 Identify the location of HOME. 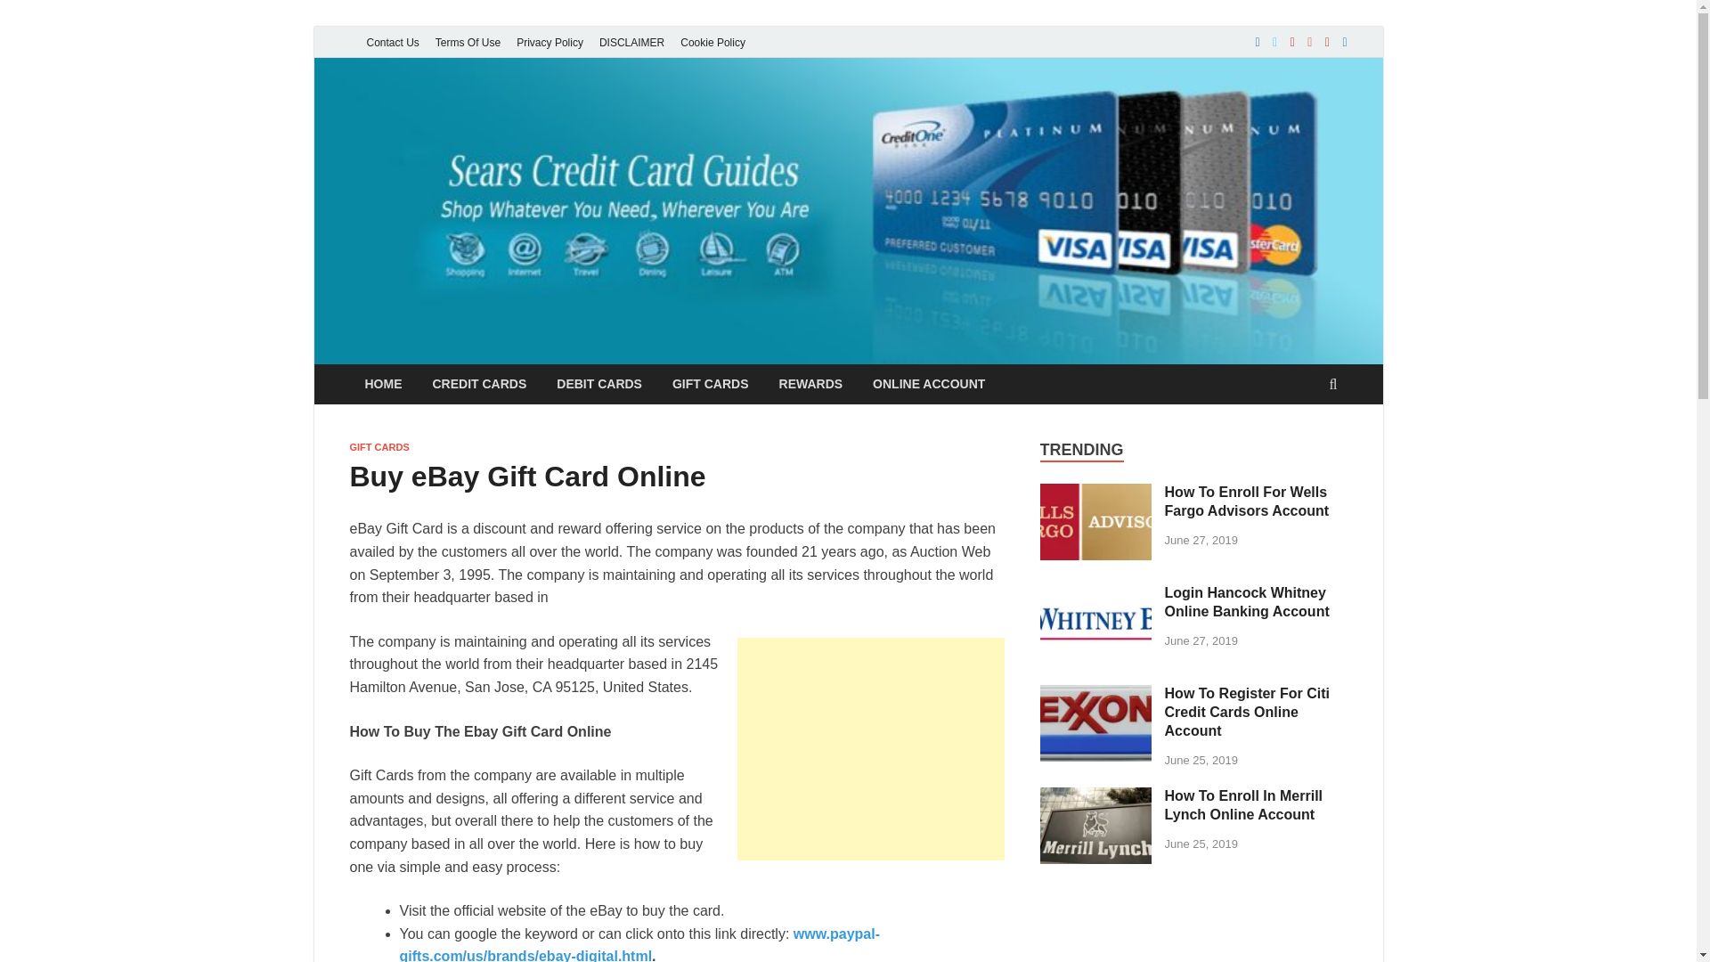
(383, 383).